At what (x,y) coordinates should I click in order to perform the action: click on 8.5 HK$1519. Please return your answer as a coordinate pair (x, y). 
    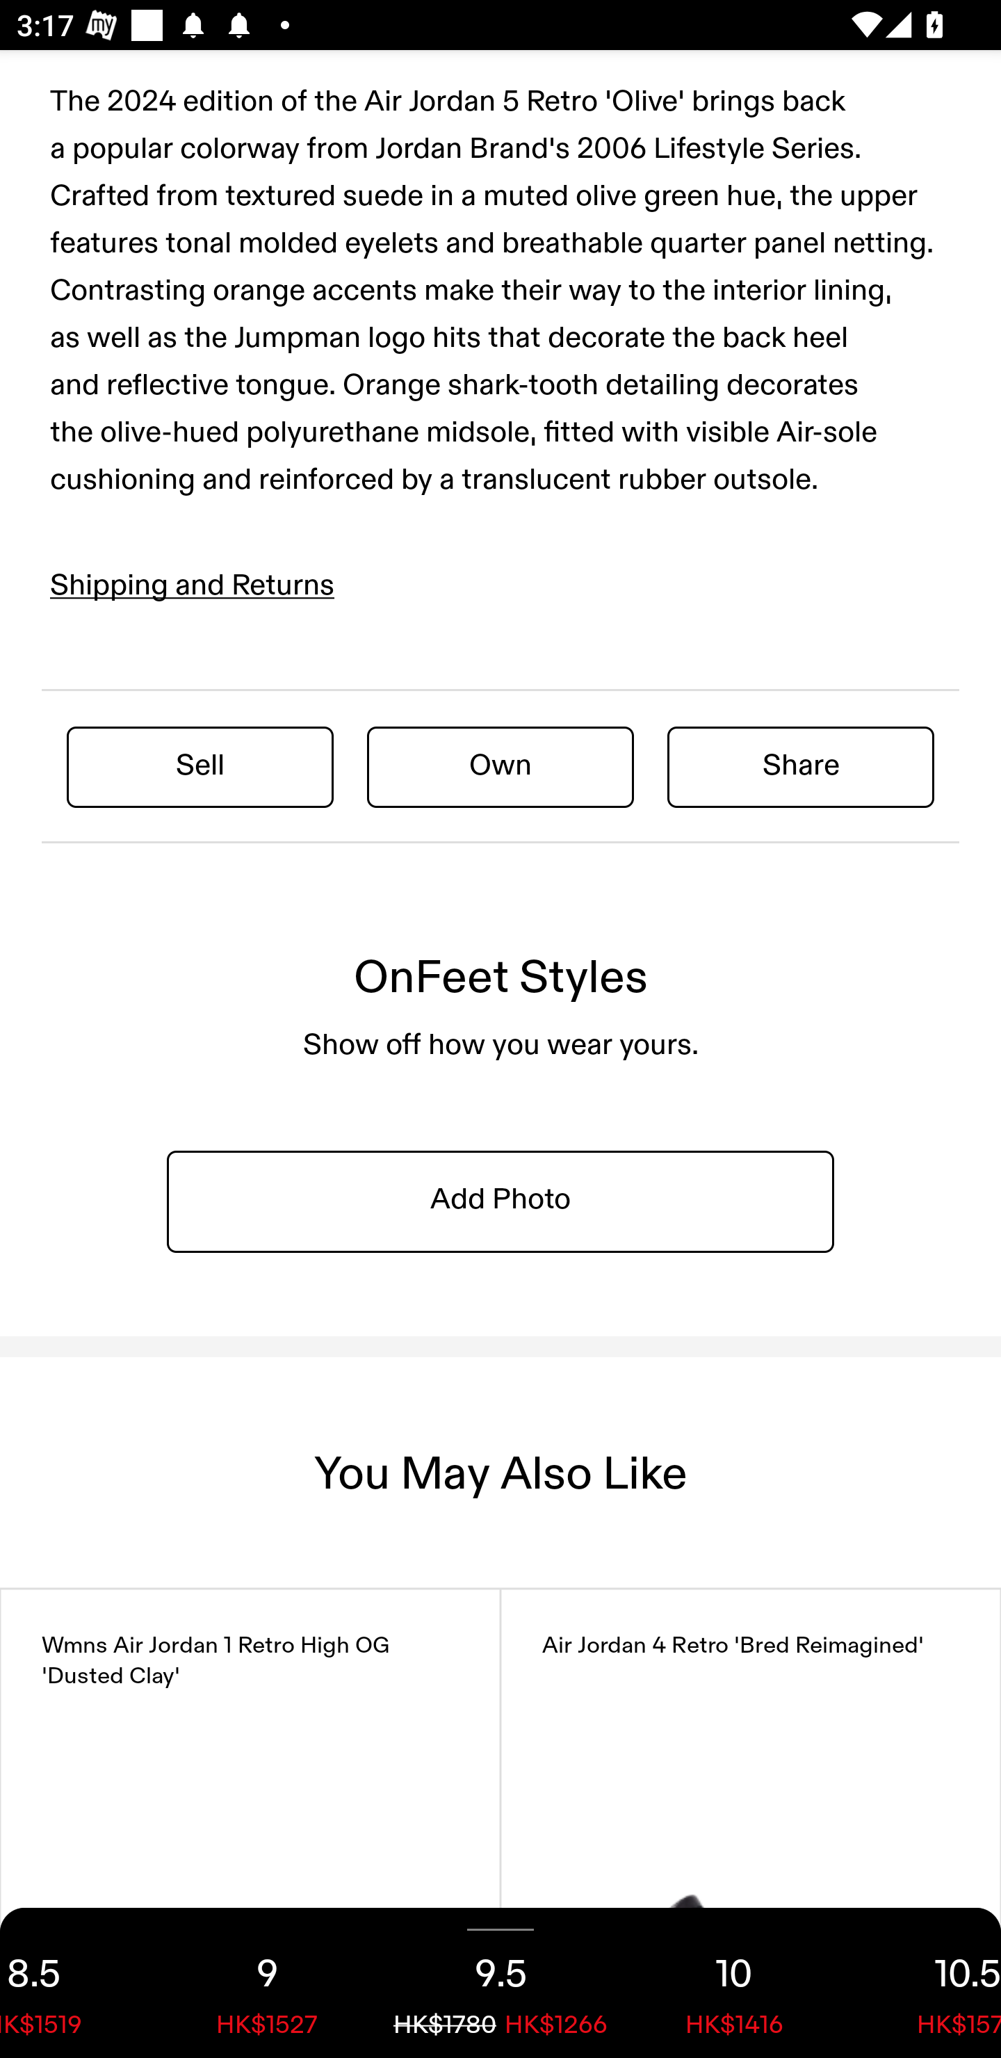
    Looking at the image, I should click on (75, 1983).